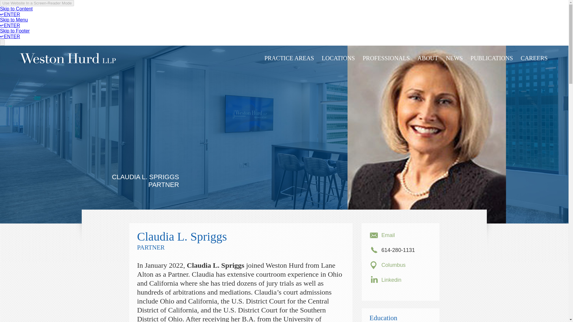 The width and height of the screenshot is (573, 322). Describe the element at coordinates (386, 62) in the screenshot. I see `PROFESSIONALS` at that location.